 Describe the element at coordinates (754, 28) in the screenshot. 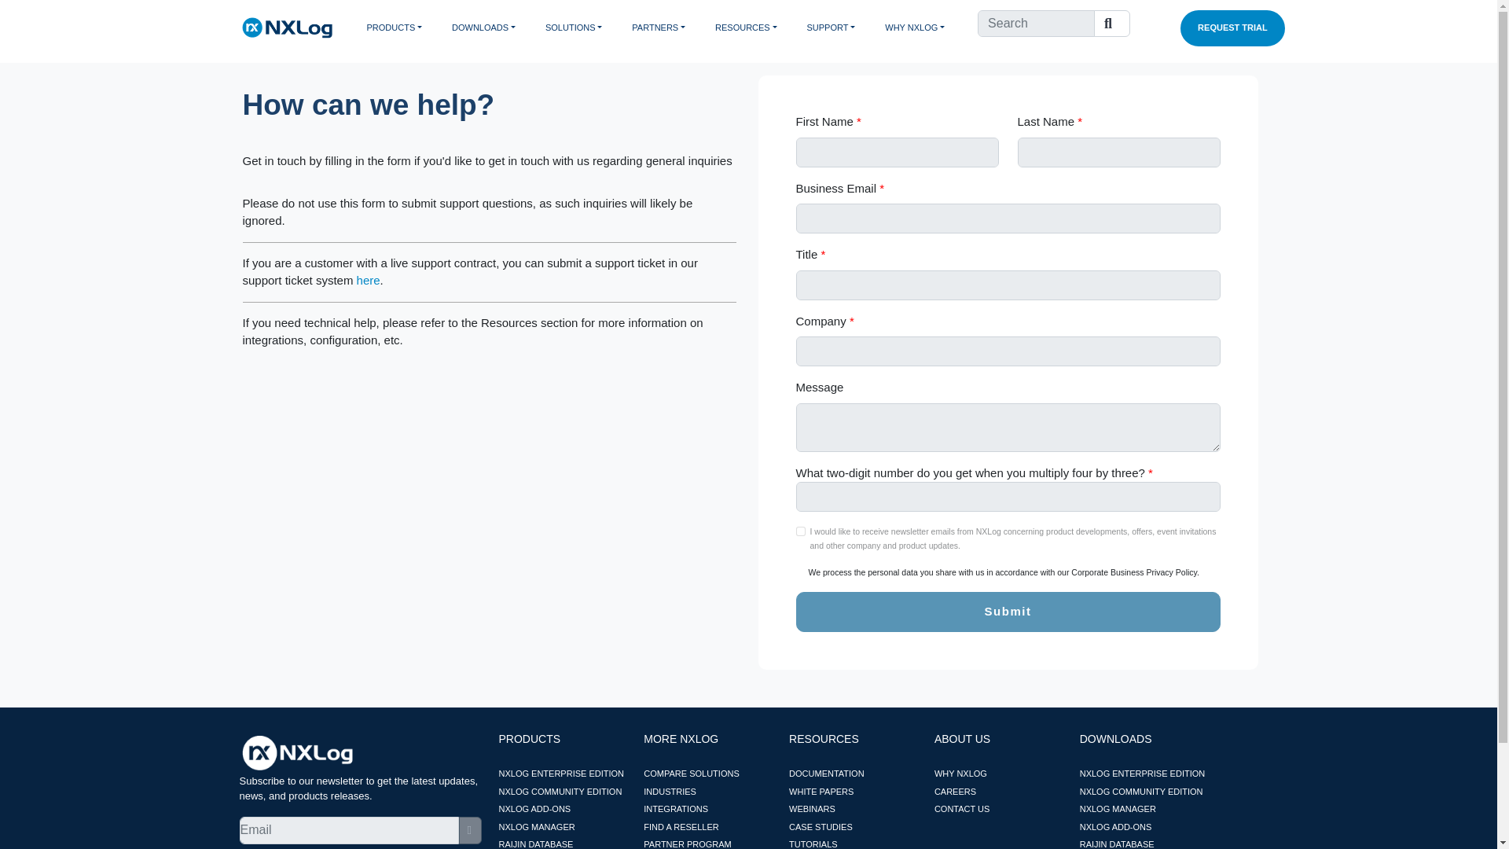

I see `RESOURCES` at that location.